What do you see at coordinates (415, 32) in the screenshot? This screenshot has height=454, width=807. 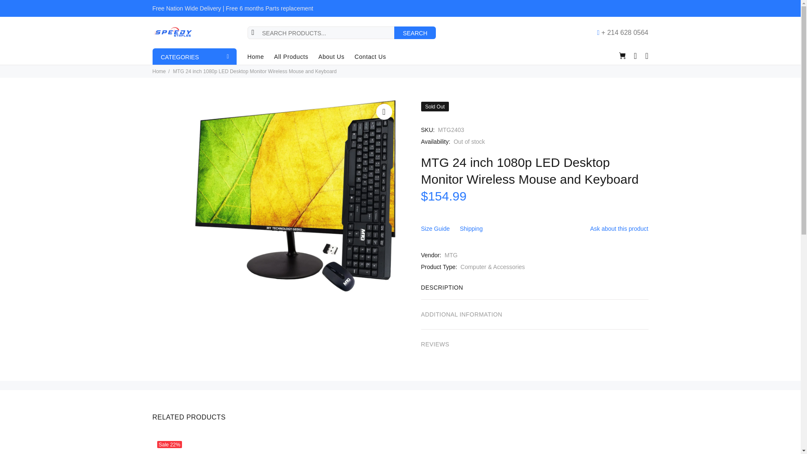 I see `SEARCH` at bounding box center [415, 32].